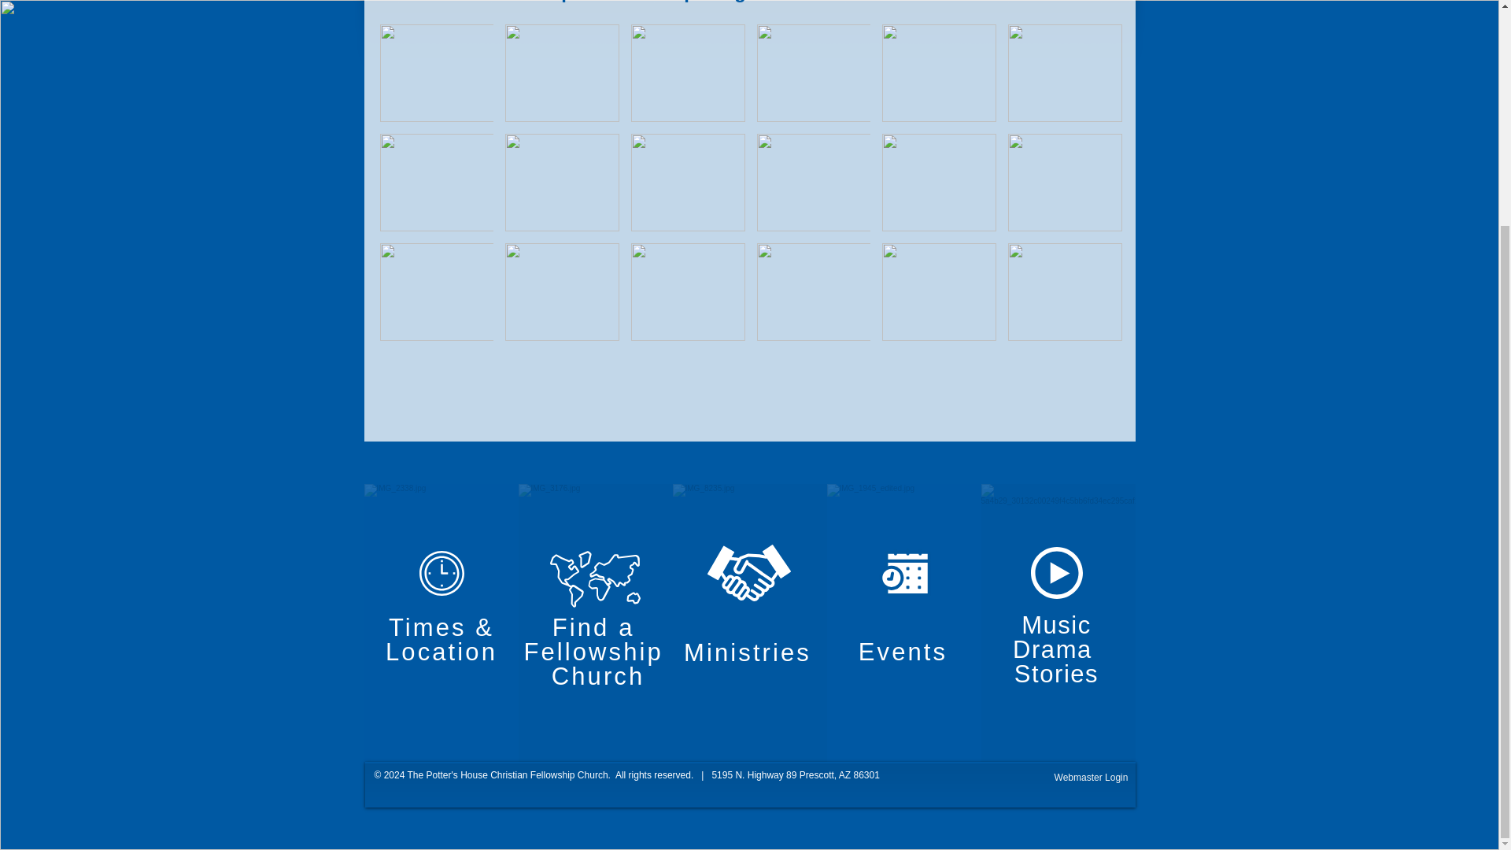 This screenshot has width=1511, height=850. I want to click on Webmaster Login, so click(1091, 778).